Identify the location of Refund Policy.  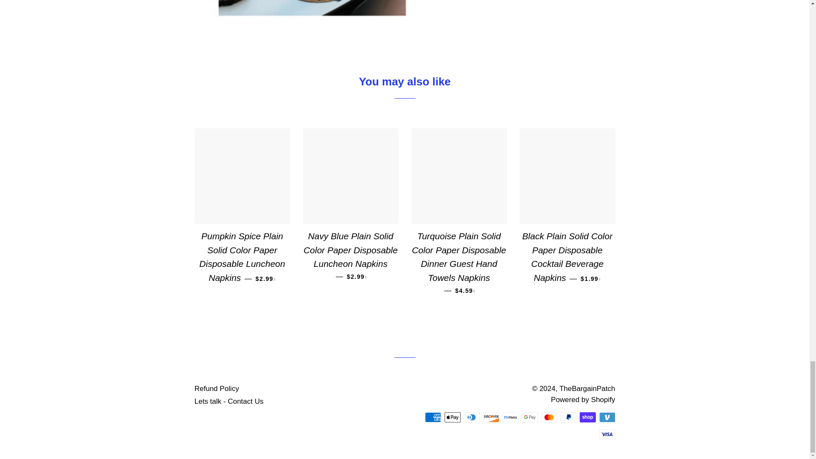
(217, 388).